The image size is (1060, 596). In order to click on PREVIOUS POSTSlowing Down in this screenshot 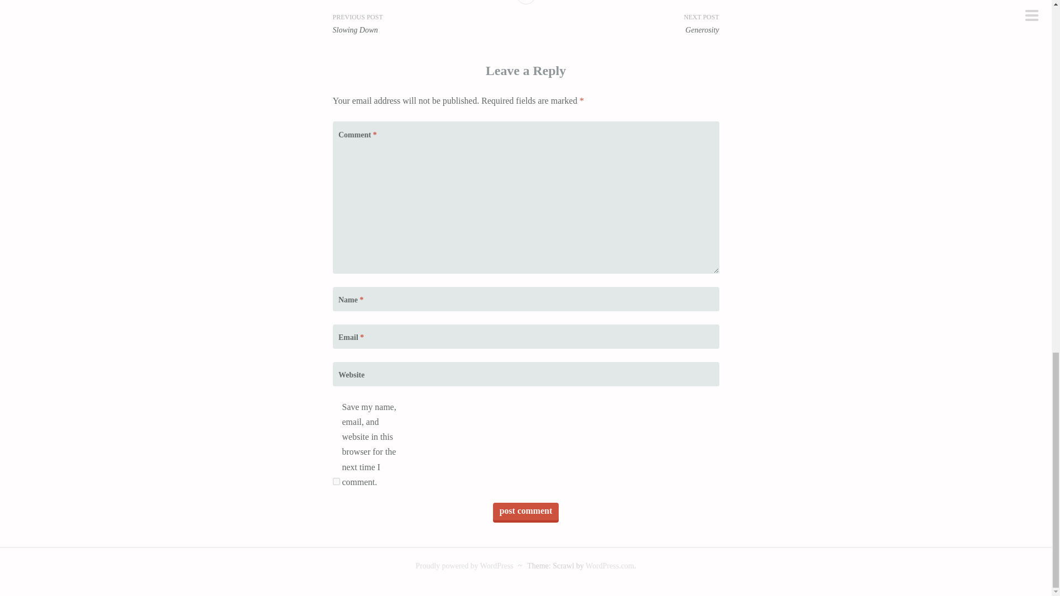, I will do `click(429, 23)`.